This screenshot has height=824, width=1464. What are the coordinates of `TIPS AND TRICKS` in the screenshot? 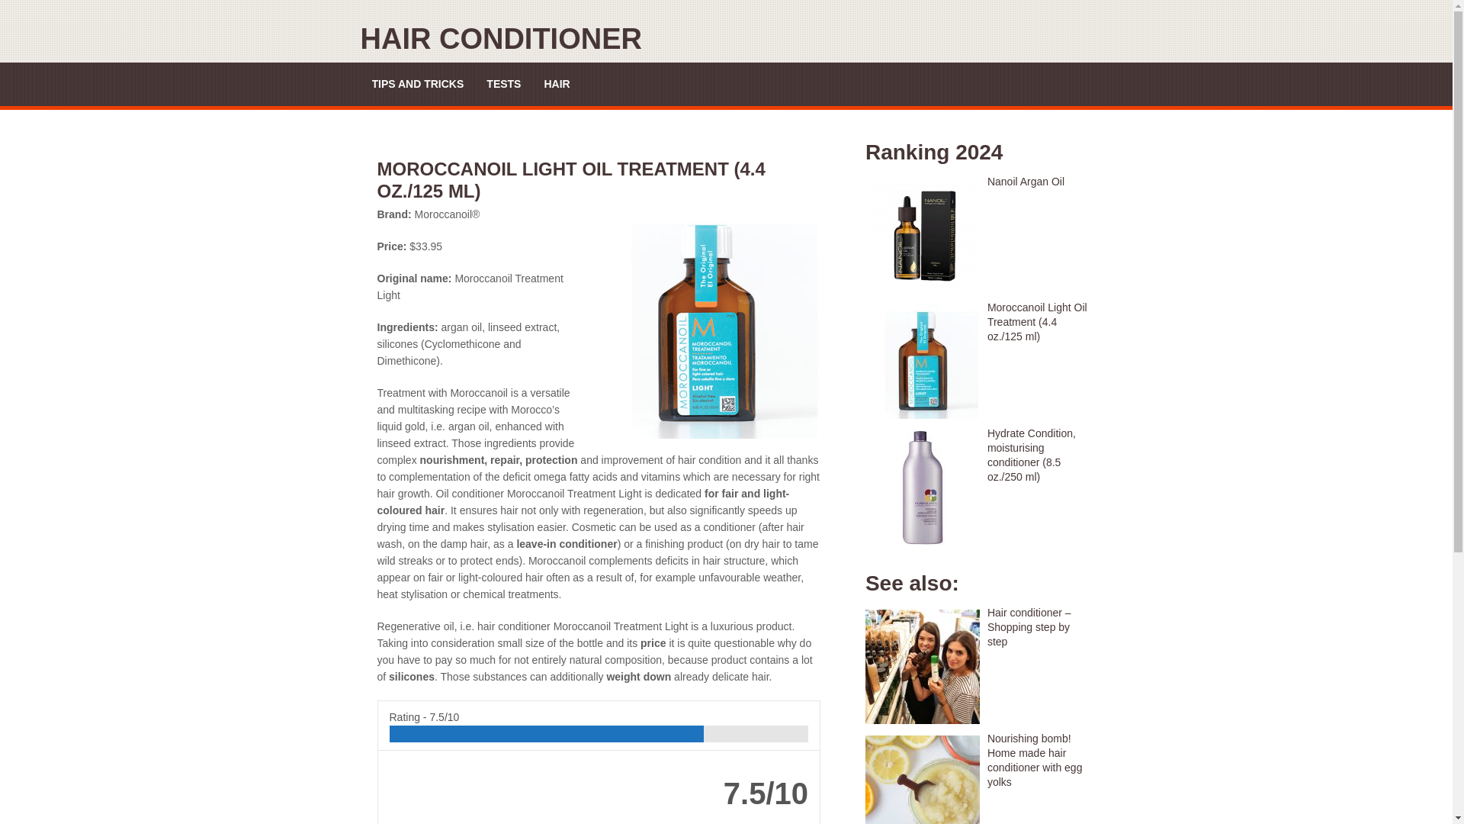 It's located at (418, 84).